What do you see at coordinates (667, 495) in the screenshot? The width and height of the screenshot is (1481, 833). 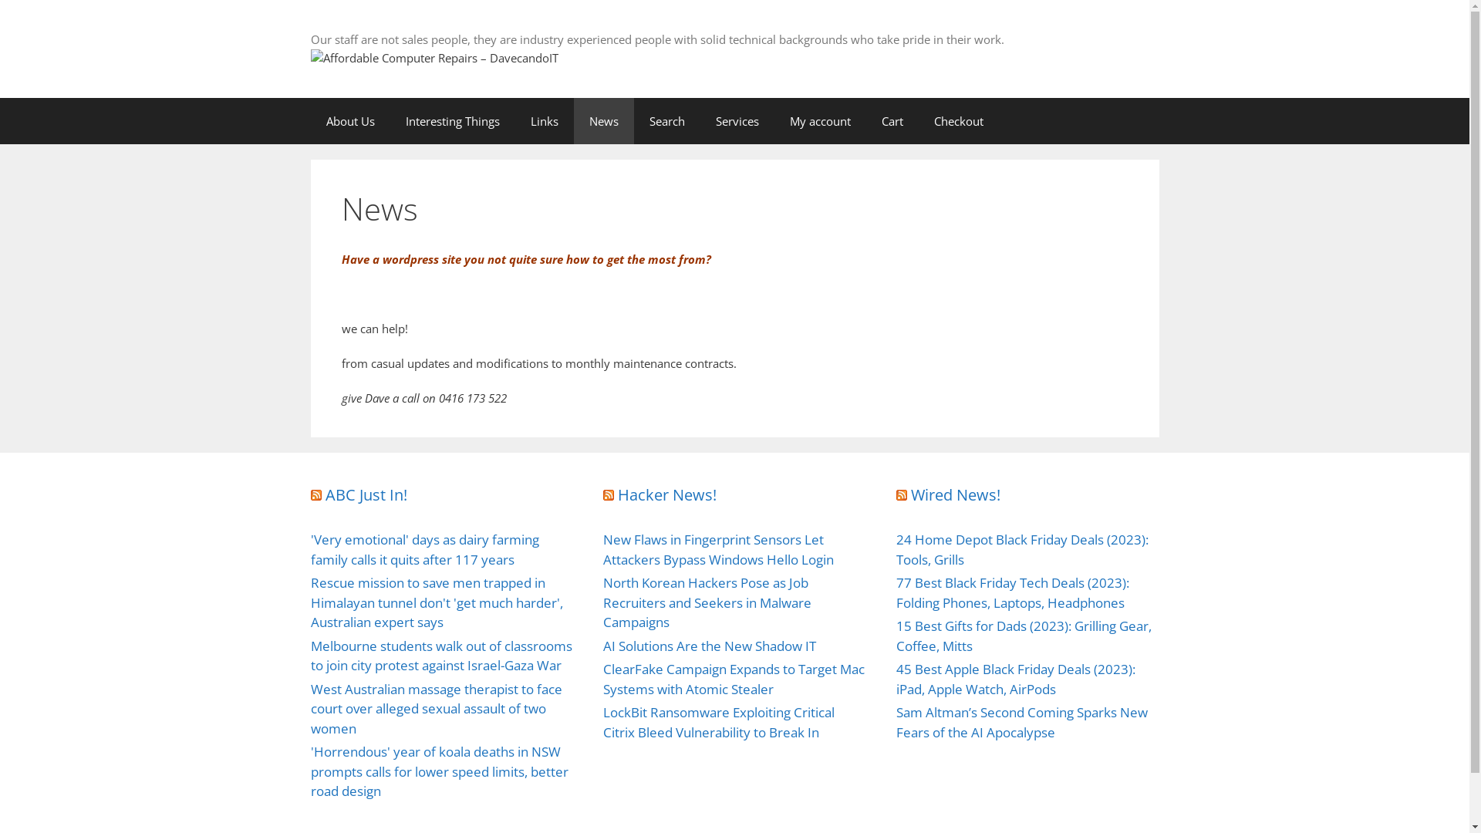 I see `Hacker News!` at bounding box center [667, 495].